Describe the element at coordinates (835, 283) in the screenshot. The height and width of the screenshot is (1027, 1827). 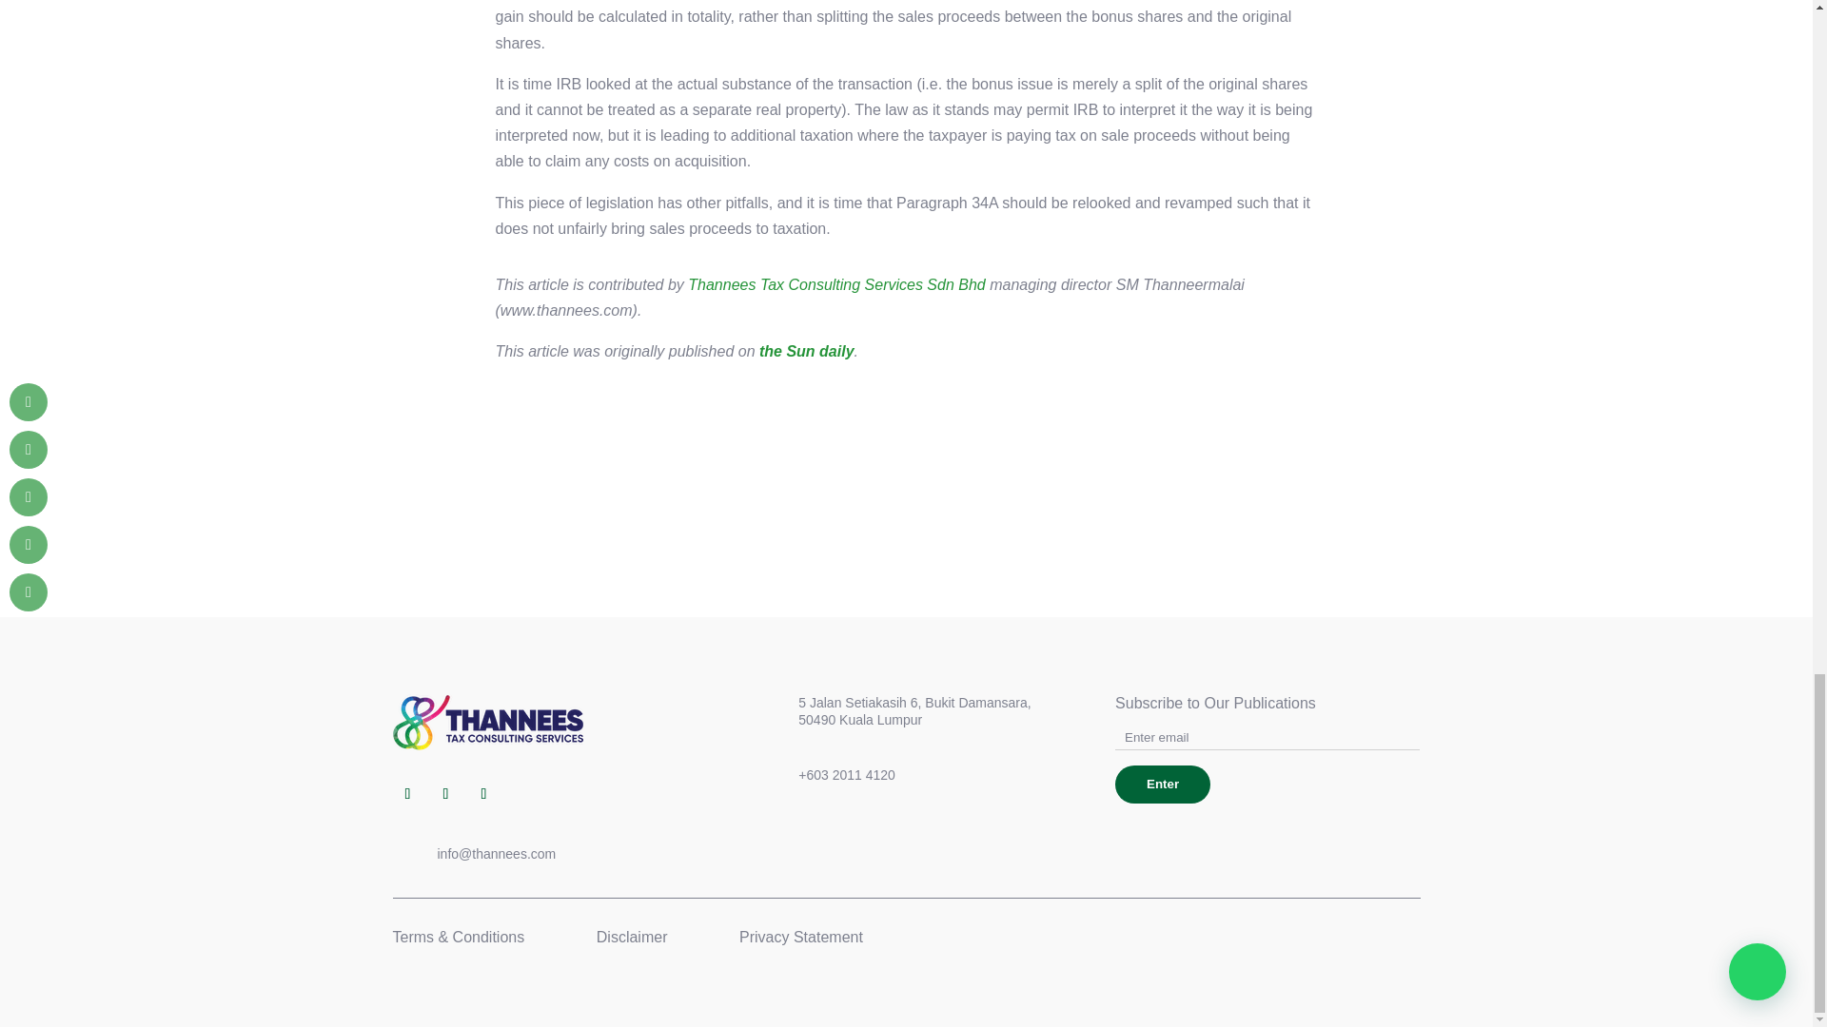
I see `Thannees Tax Consulting Services Sdn Bhd` at that location.